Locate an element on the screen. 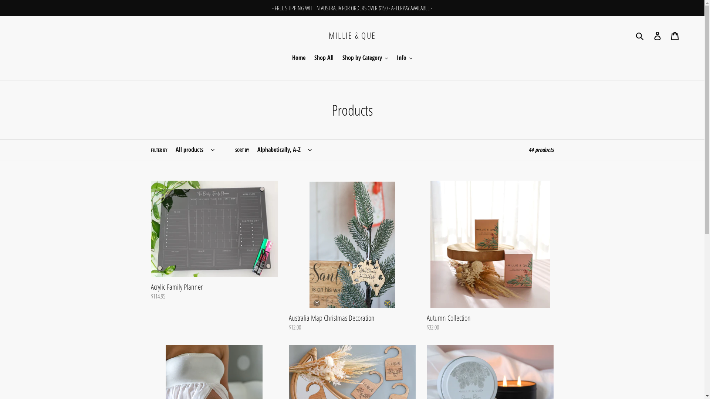 The image size is (710, 399). Cart is located at coordinates (675, 35).